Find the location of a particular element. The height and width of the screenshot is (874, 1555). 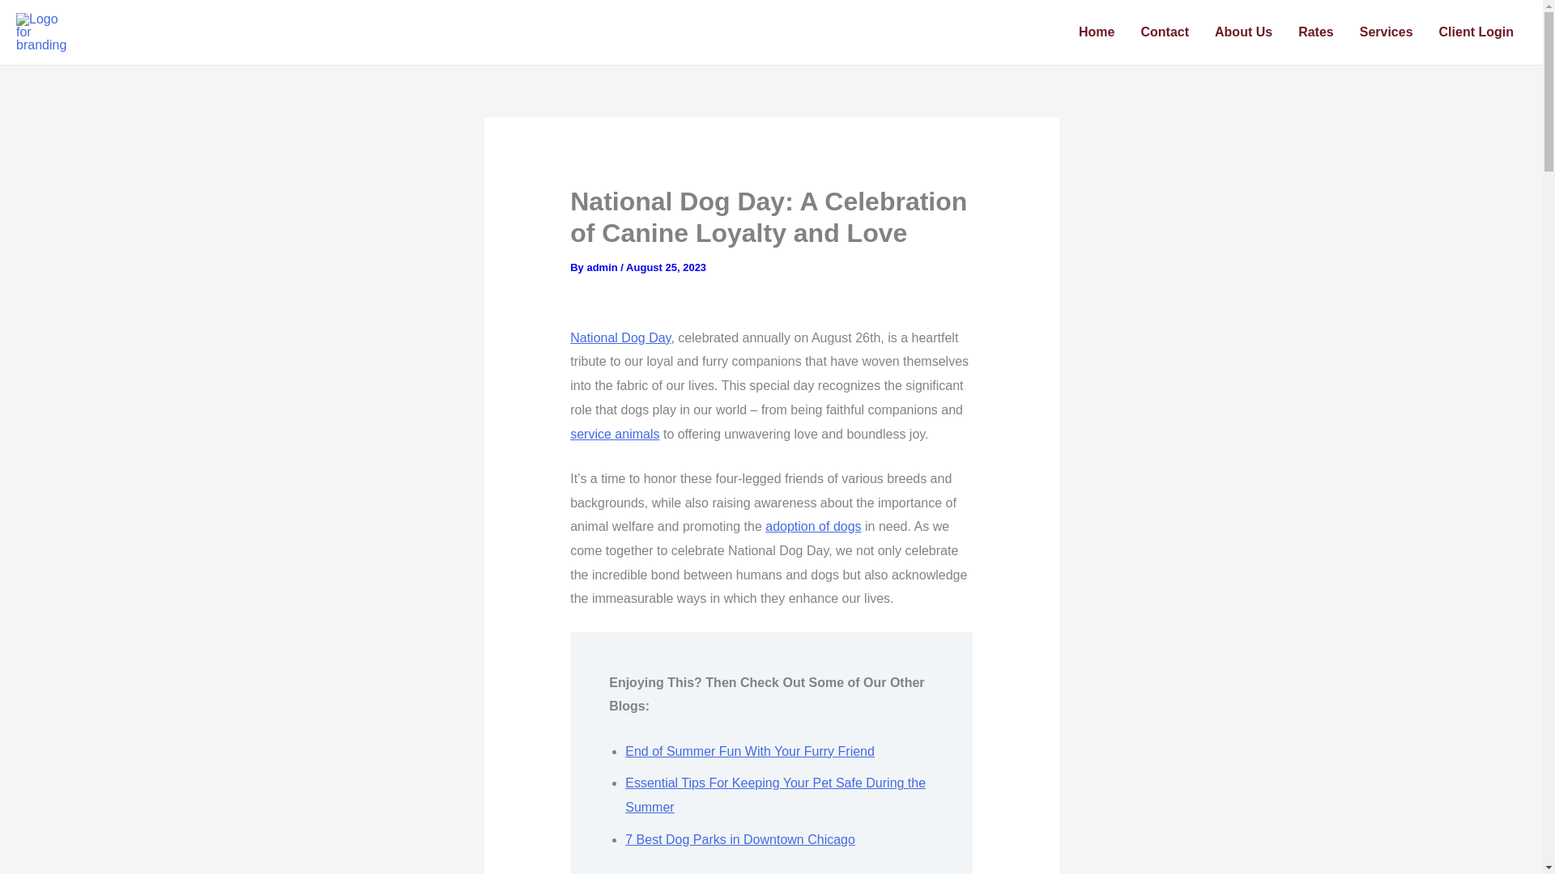

adoption of dogs is located at coordinates (813, 526).